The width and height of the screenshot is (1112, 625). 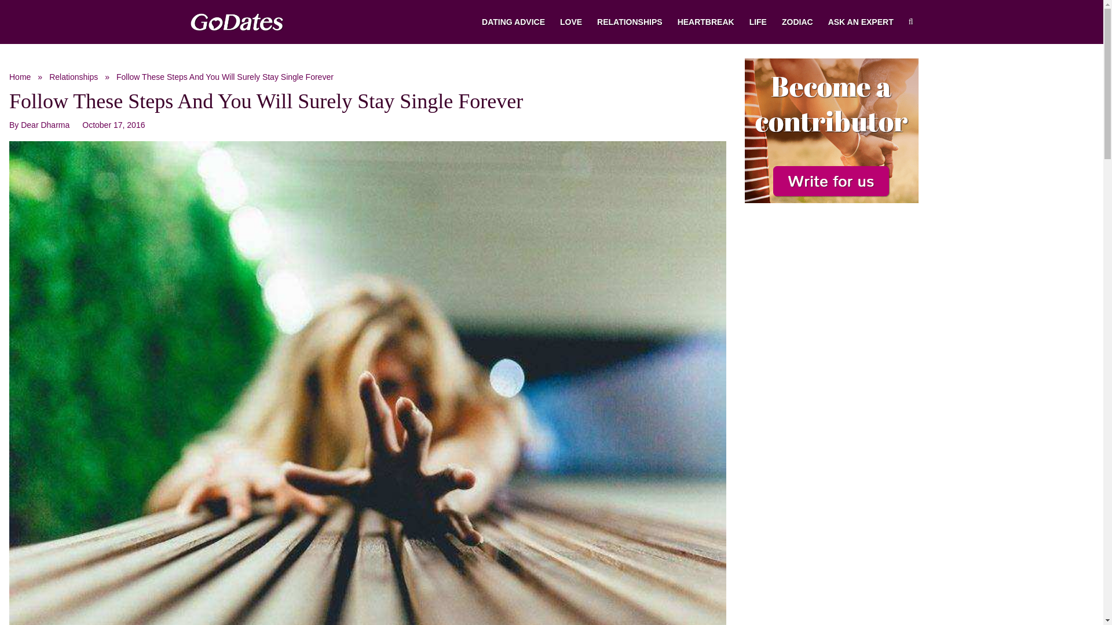 What do you see at coordinates (797, 22) in the screenshot?
I see `ZODIAC` at bounding box center [797, 22].